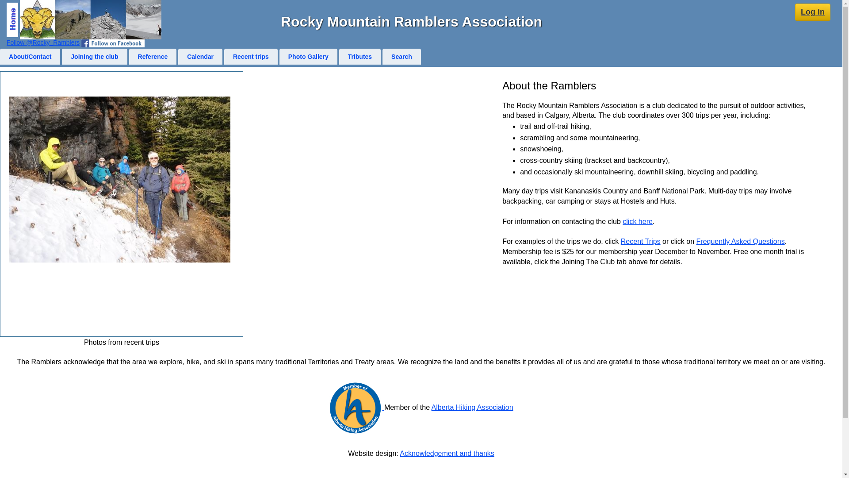 The height and width of the screenshot is (478, 849). Describe the element at coordinates (360, 57) in the screenshot. I see `Tributes` at that location.